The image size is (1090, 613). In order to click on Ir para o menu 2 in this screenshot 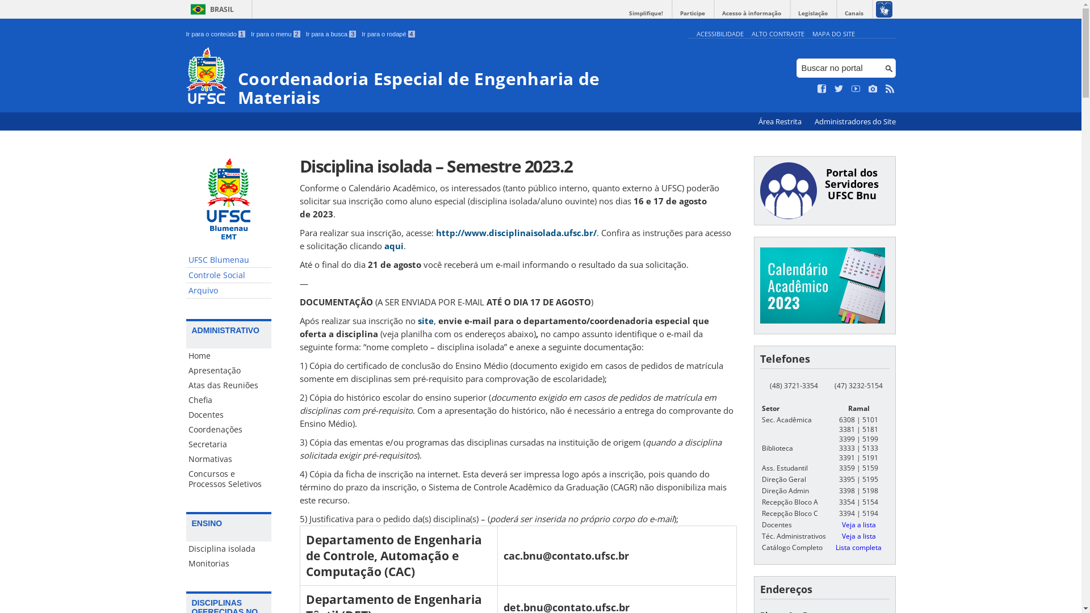, I will do `click(276, 34)`.